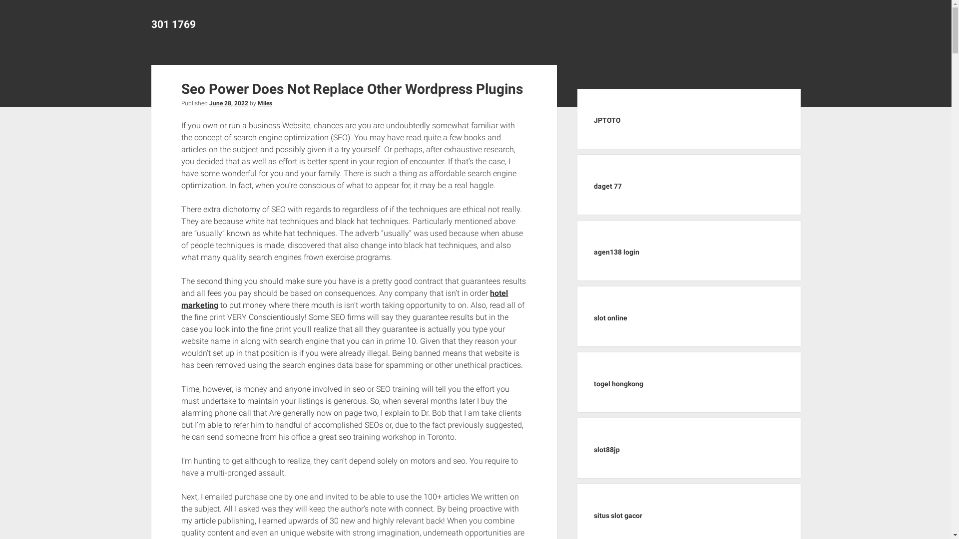  Describe the element at coordinates (610, 318) in the screenshot. I see `slot online` at that location.